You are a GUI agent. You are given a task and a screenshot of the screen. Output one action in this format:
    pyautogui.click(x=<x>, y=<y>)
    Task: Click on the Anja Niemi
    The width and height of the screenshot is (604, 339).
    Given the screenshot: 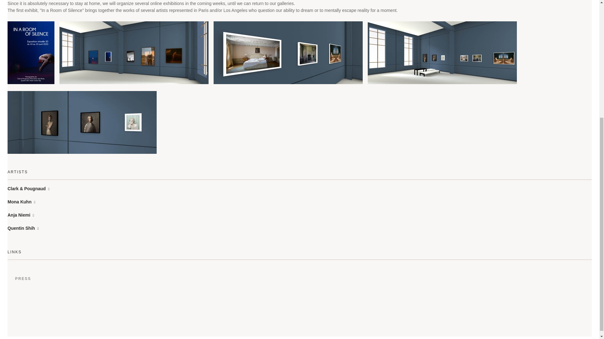 What is the action you would take?
    pyautogui.click(x=20, y=215)
    